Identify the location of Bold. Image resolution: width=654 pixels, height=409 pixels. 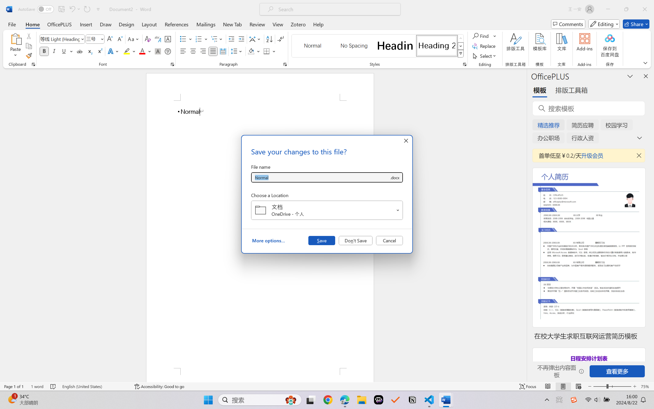
(44, 51).